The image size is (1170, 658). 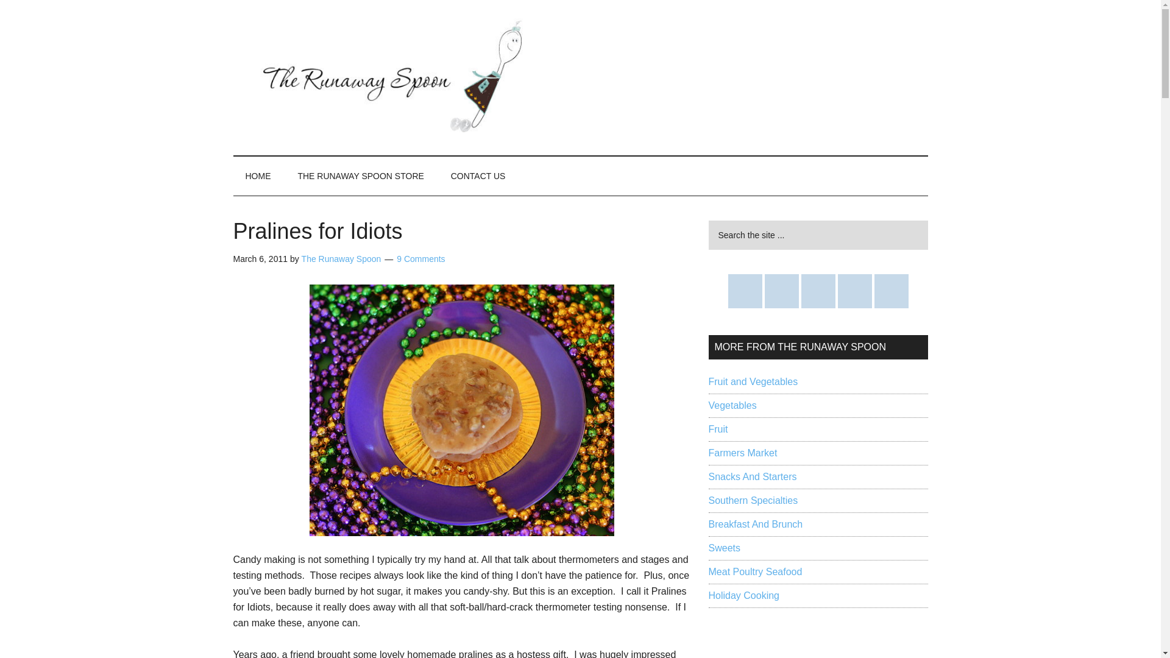 I want to click on THE RUNAWAY SPOON STORE, so click(x=360, y=175).